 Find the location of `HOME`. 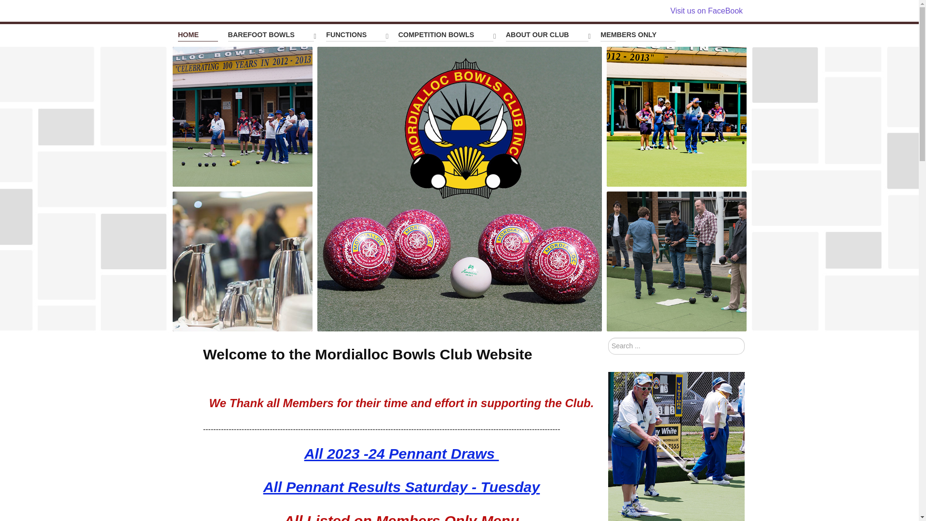

HOME is located at coordinates (198, 35).